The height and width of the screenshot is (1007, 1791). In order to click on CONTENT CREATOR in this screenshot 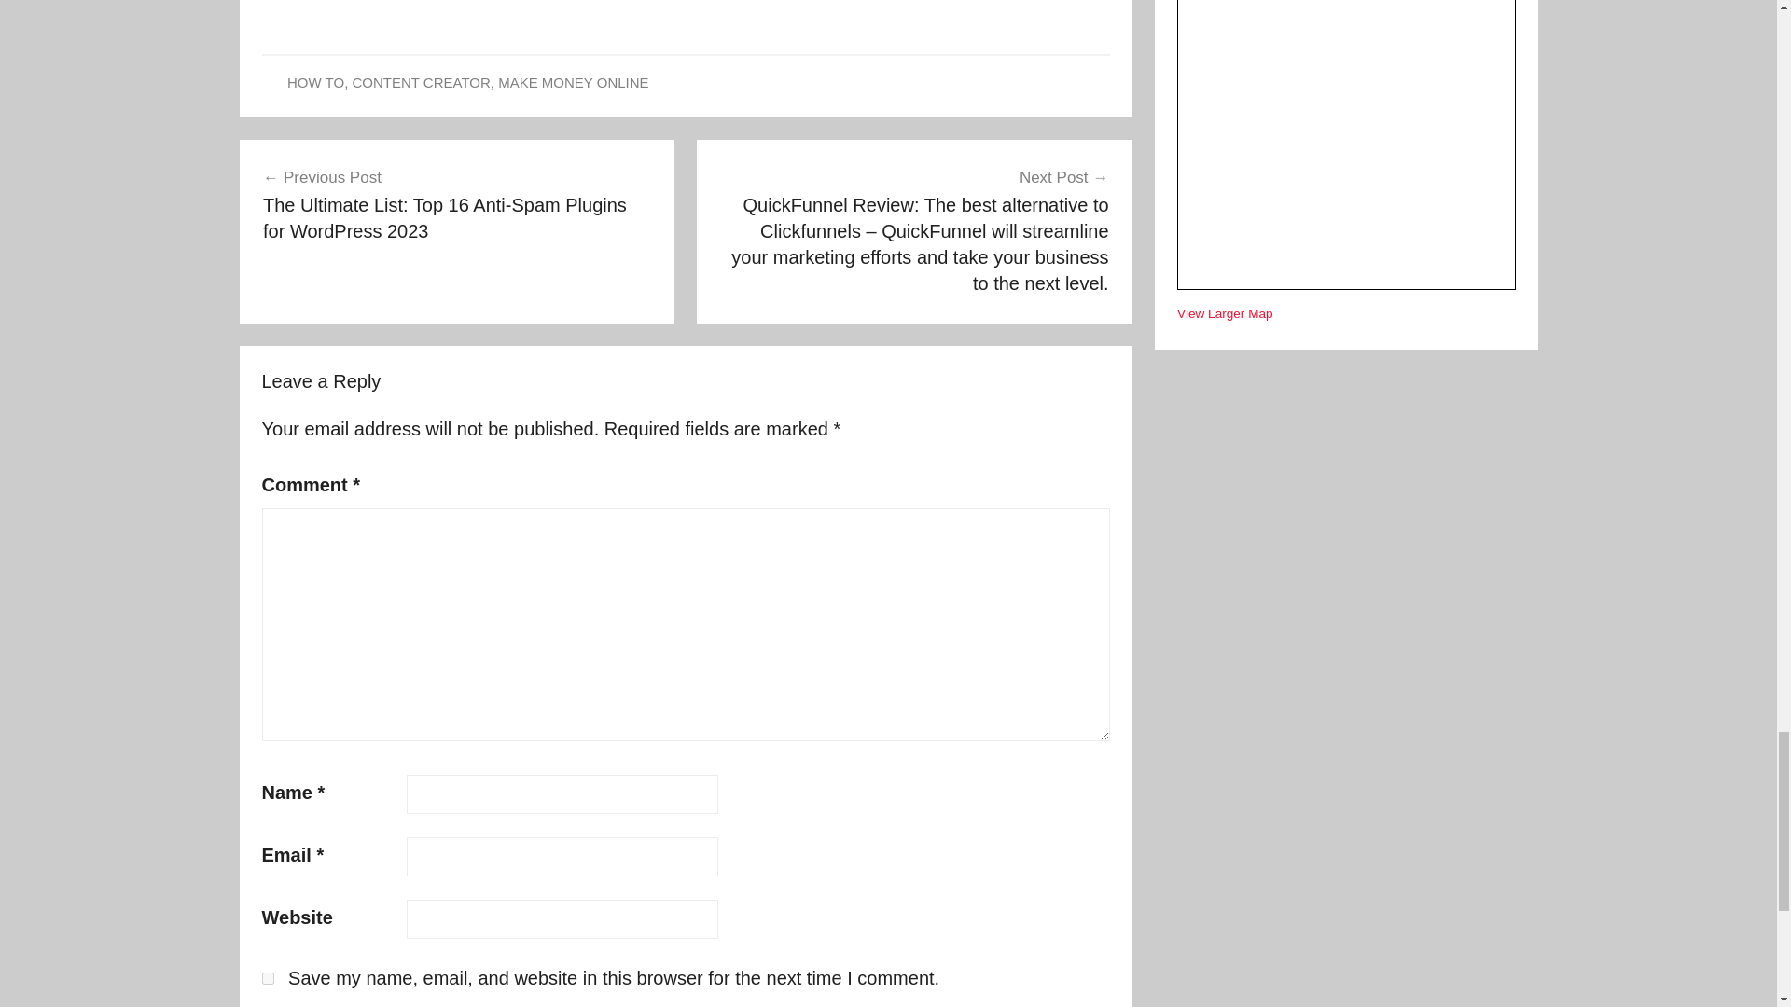, I will do `click(420, 82)`.